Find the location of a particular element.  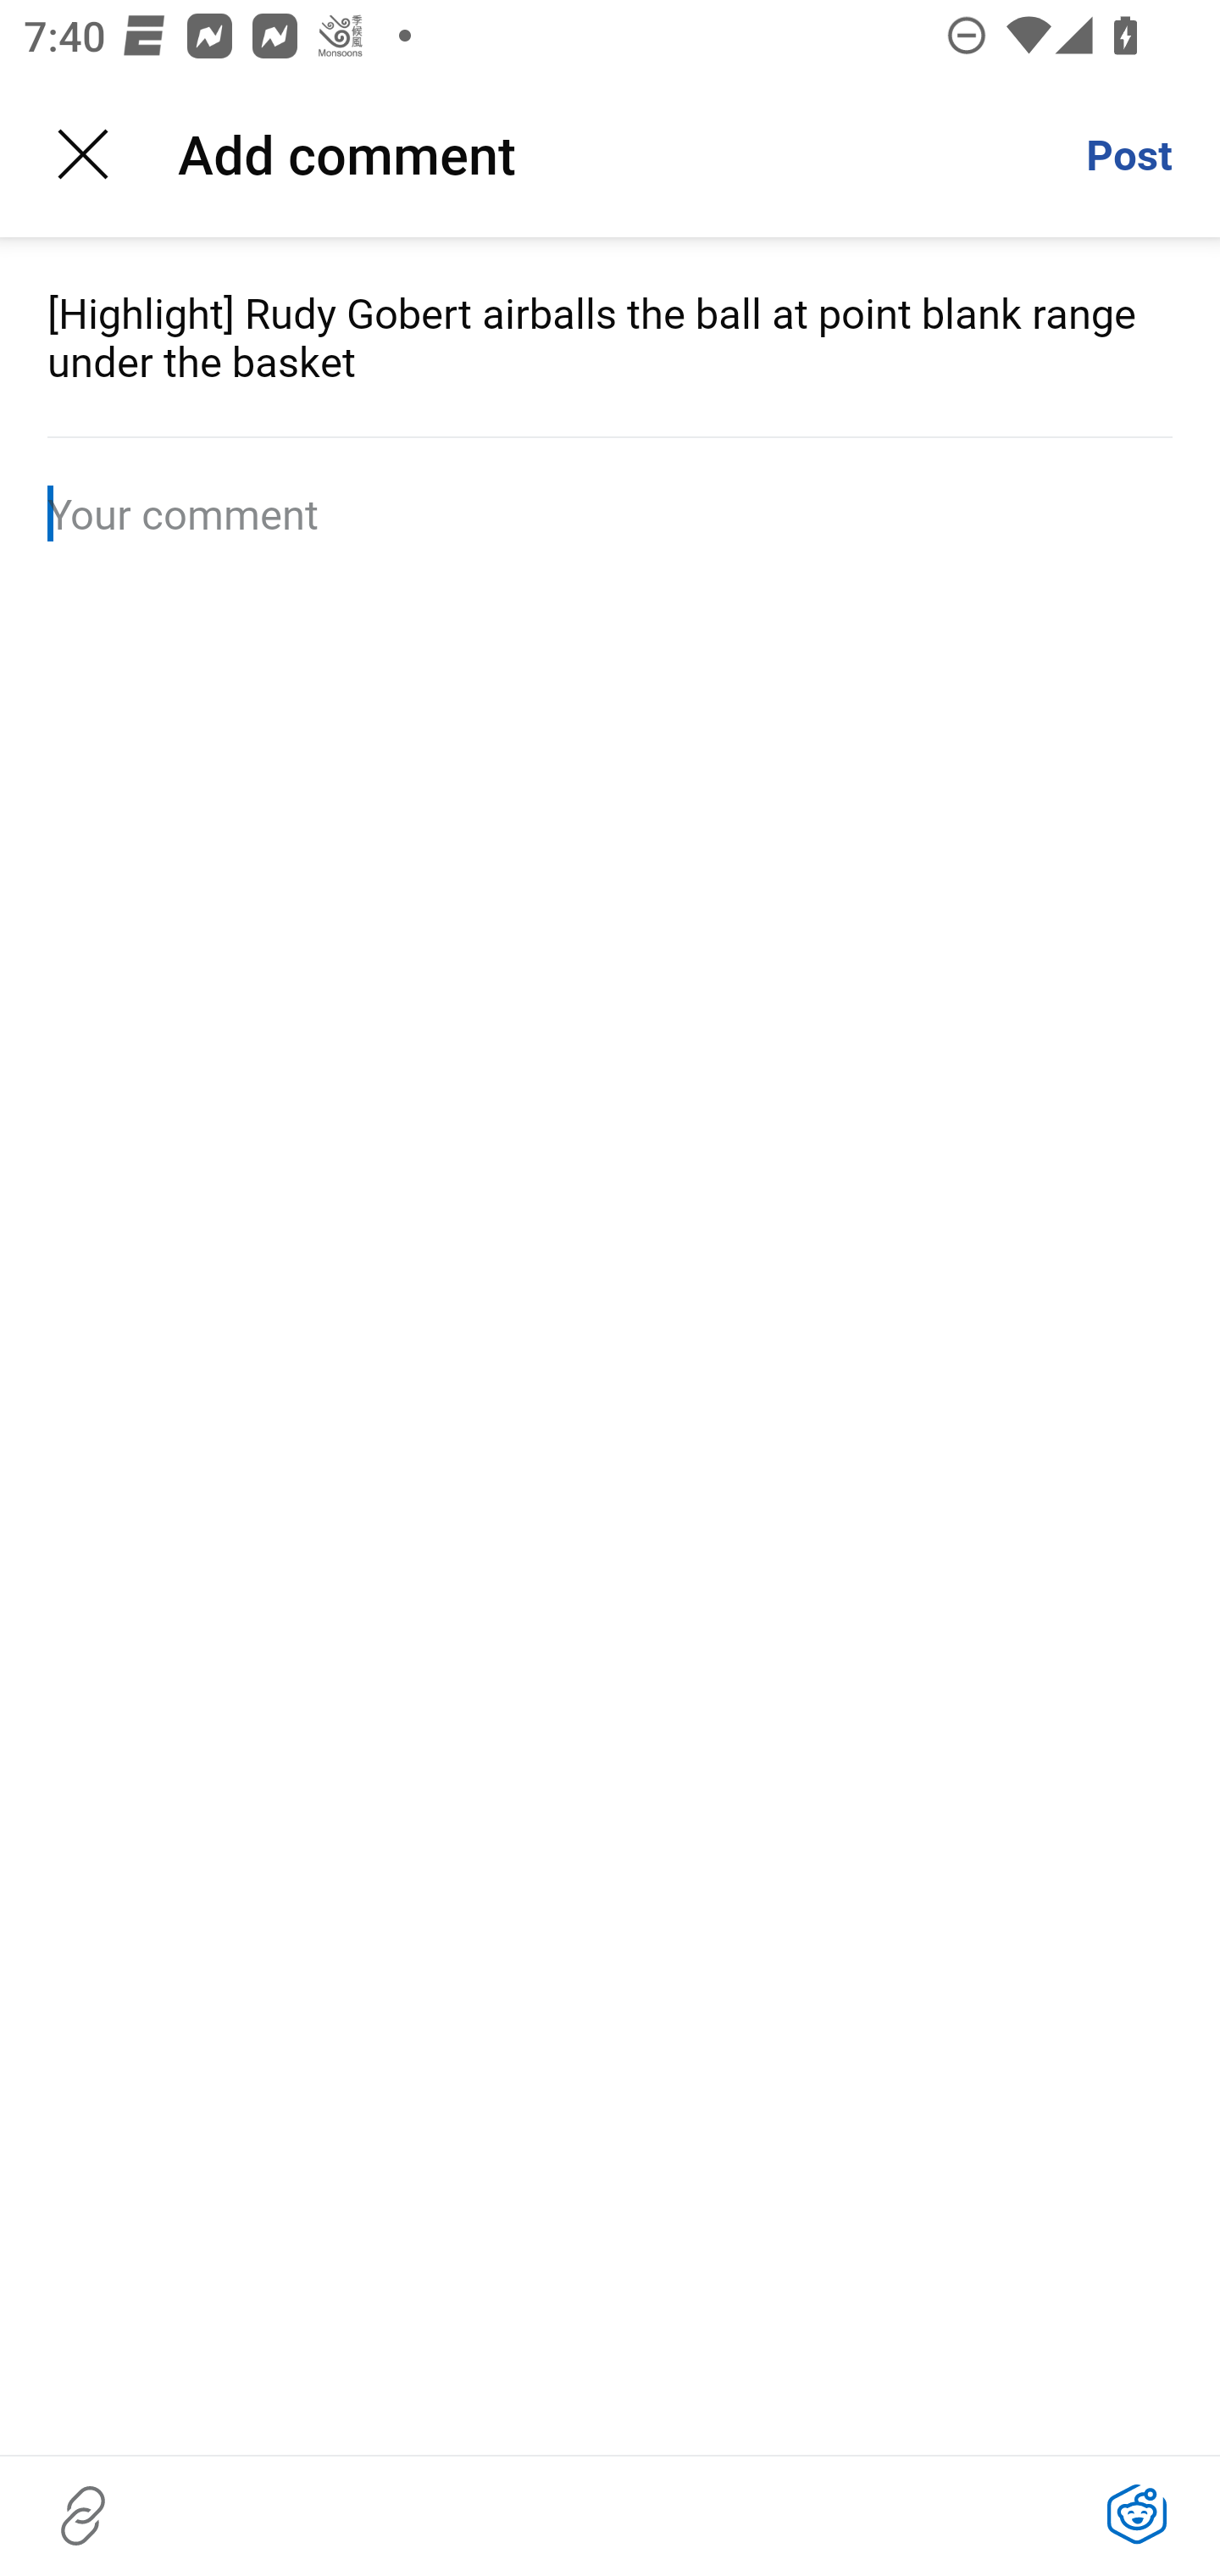

Your comment is located at coordinates (610, 514).